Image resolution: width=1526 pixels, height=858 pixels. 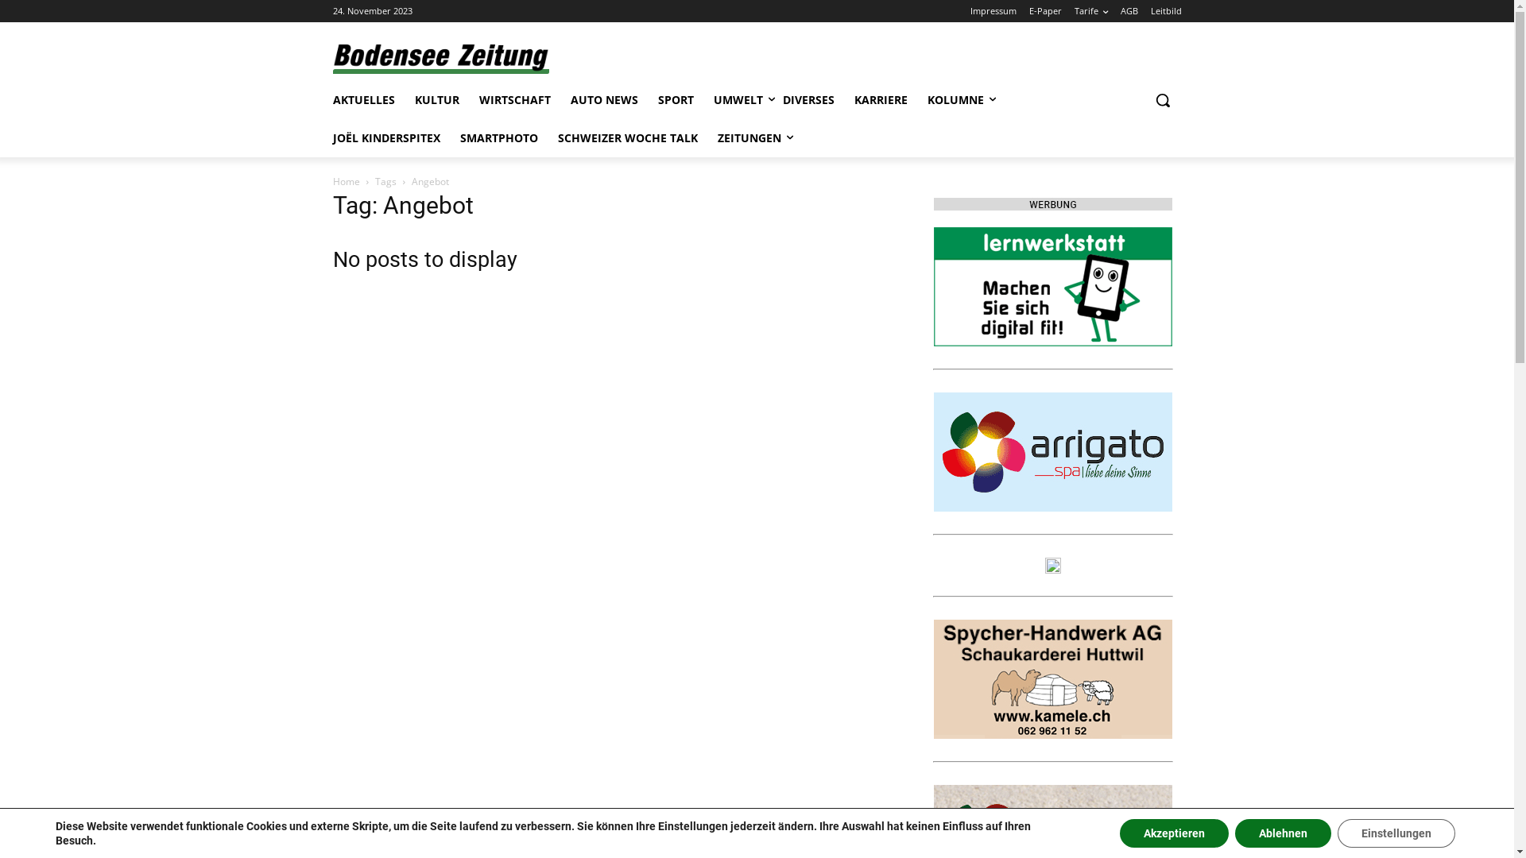 I want to click on SMARTPHOTO, so click(x=498, y=138).